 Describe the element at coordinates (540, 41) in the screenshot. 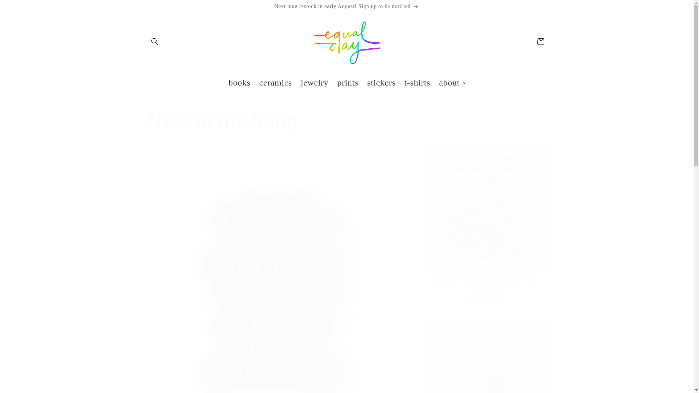

I see `Cart` at that location.